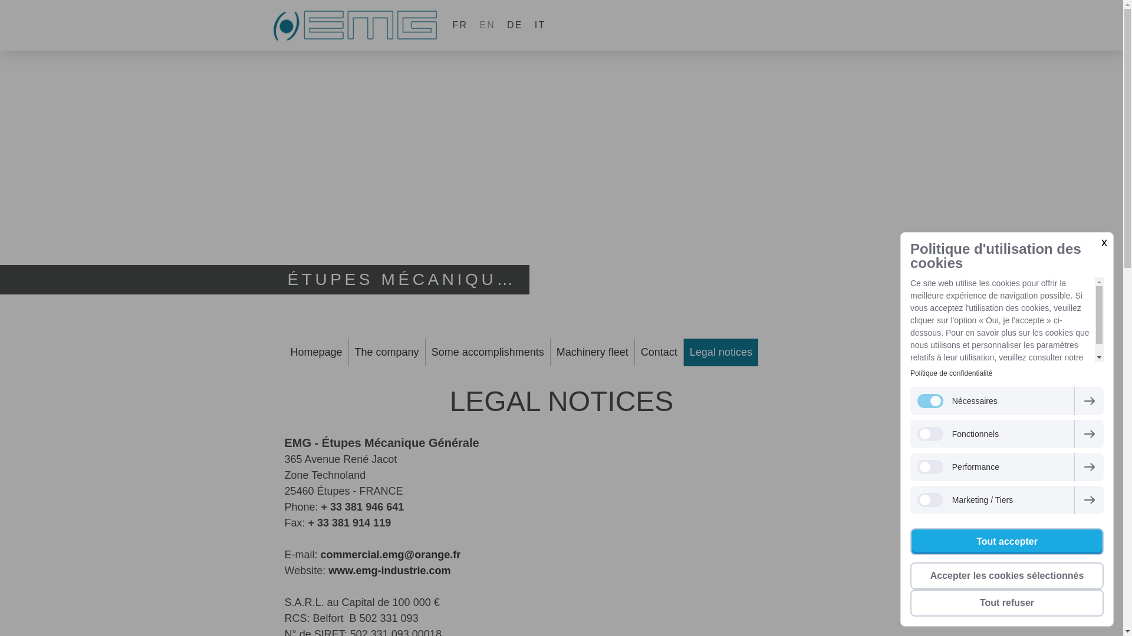 This screenshot has width=1132, height=636. Describe the element at coordinates (720, 352) in the screenshot. I see `Legal notices` at that location.